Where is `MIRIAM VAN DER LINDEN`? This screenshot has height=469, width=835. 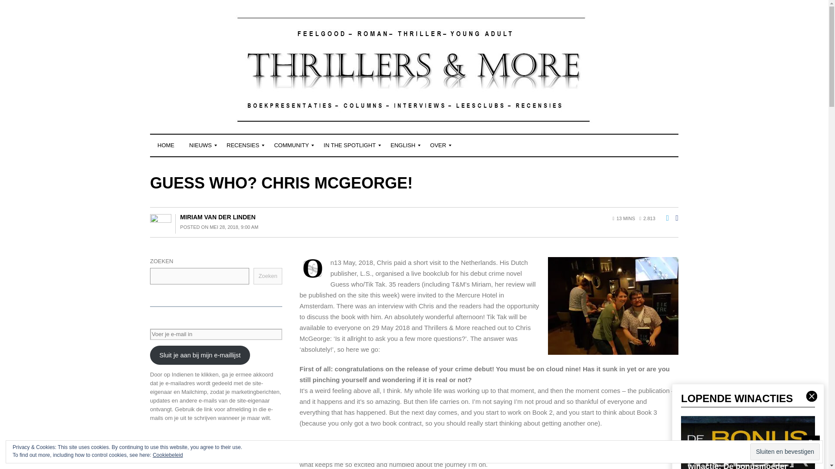 MIRIAM VAN DER LINDEN is located at coordinates (217, 217).